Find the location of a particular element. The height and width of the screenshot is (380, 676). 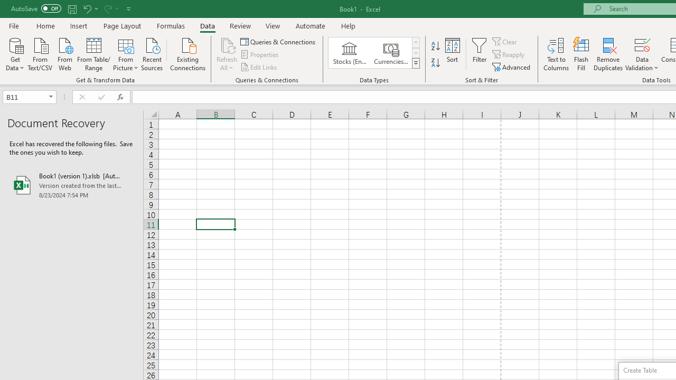

Edit Links is located at coordinates (259, 66).